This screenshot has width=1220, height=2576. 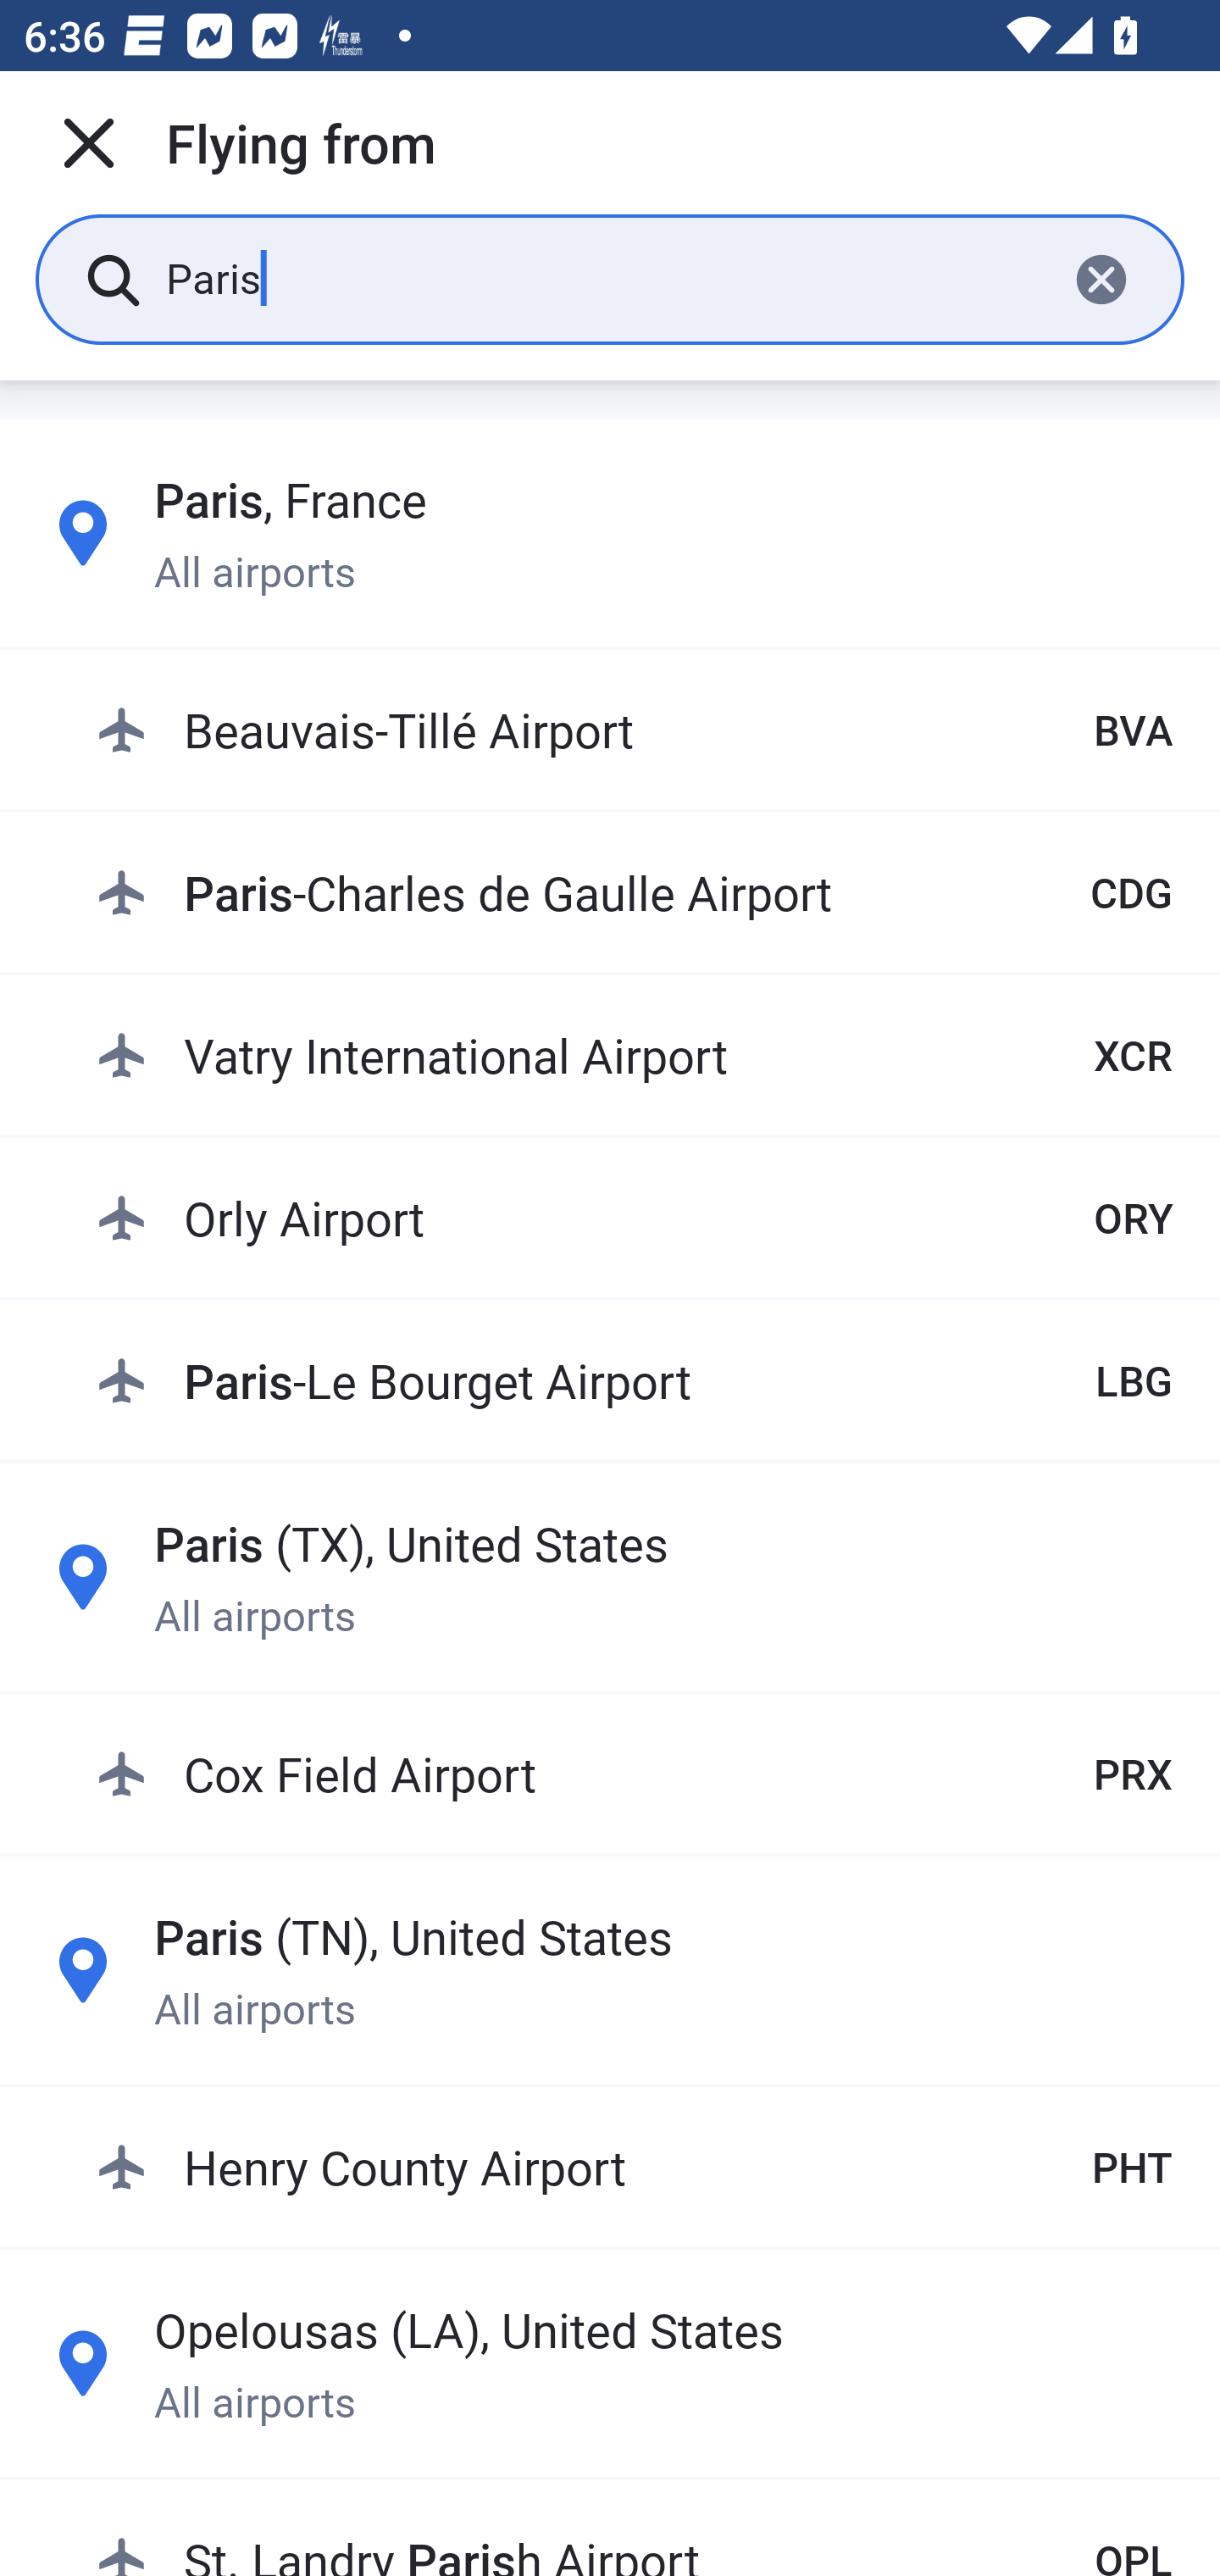 What do you see at coordinates (634, 1217) in the screenshot?
I see `Orly Airport ORY` at bounding box center [634, 1217].